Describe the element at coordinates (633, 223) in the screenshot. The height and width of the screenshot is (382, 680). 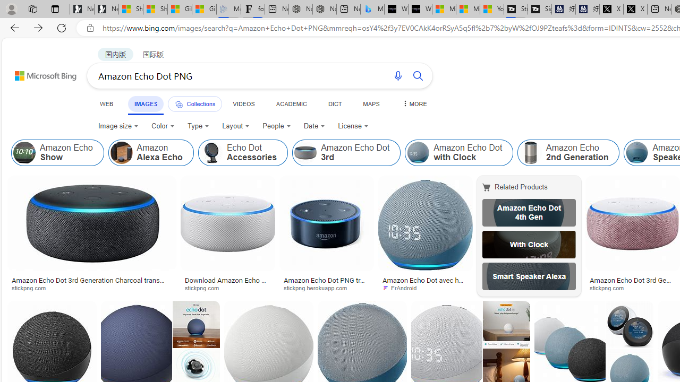
I see `Image result for Amazon Echo Dot PNG` at that location.